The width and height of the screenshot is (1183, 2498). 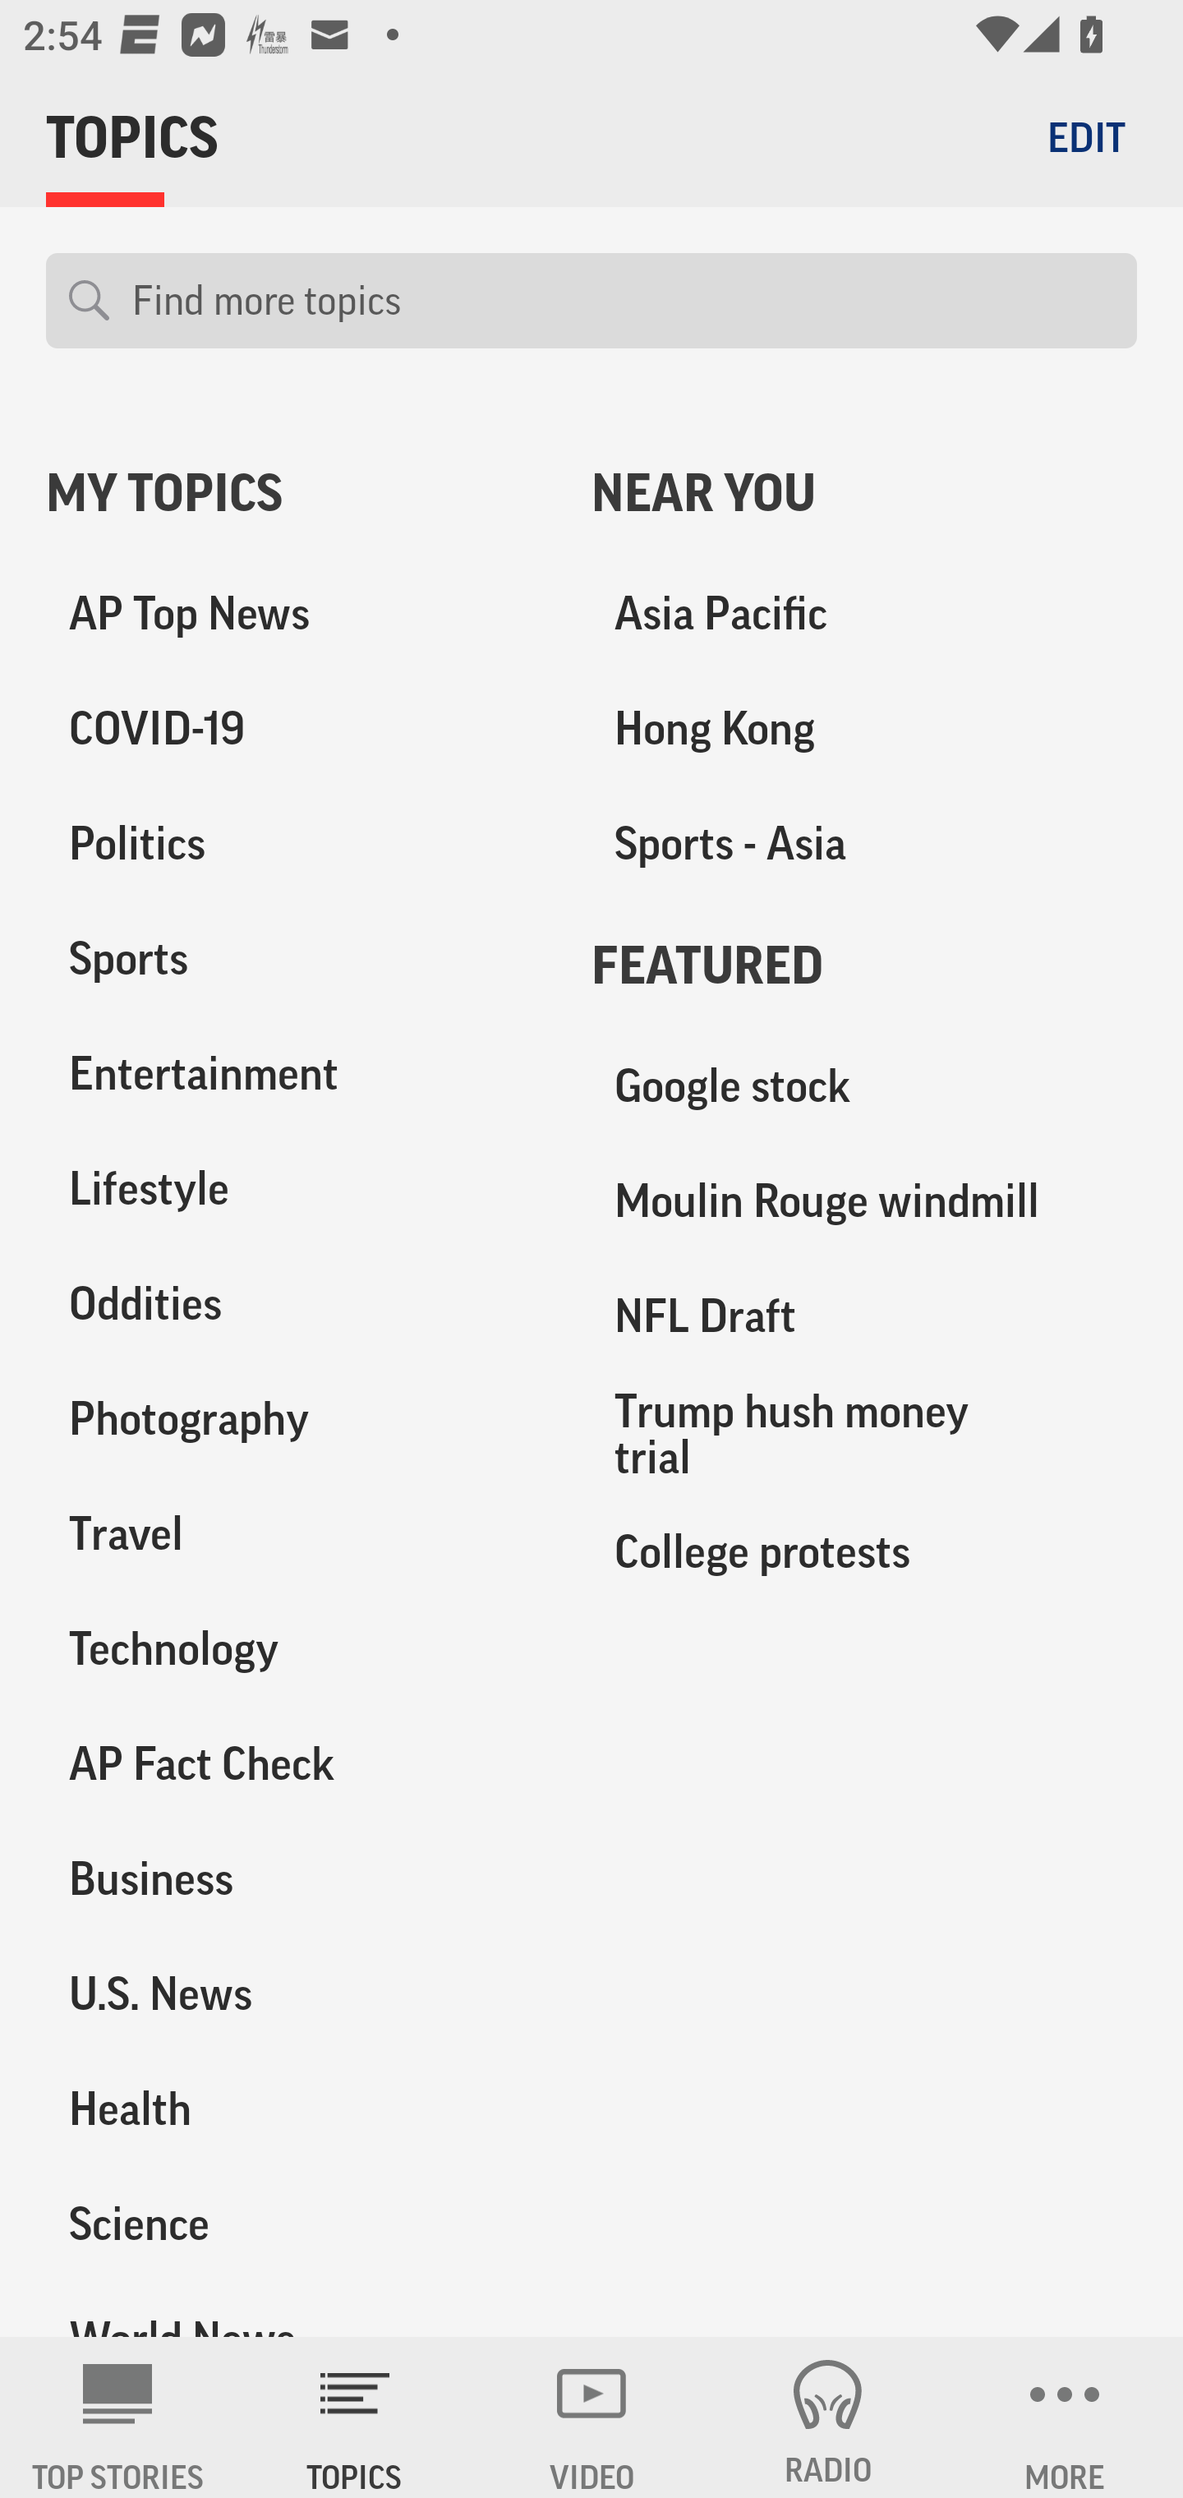 What do you see at coordinates (864, 1086) in the screenshot?
I see `Google stock` at bounding box center [864, 1086].